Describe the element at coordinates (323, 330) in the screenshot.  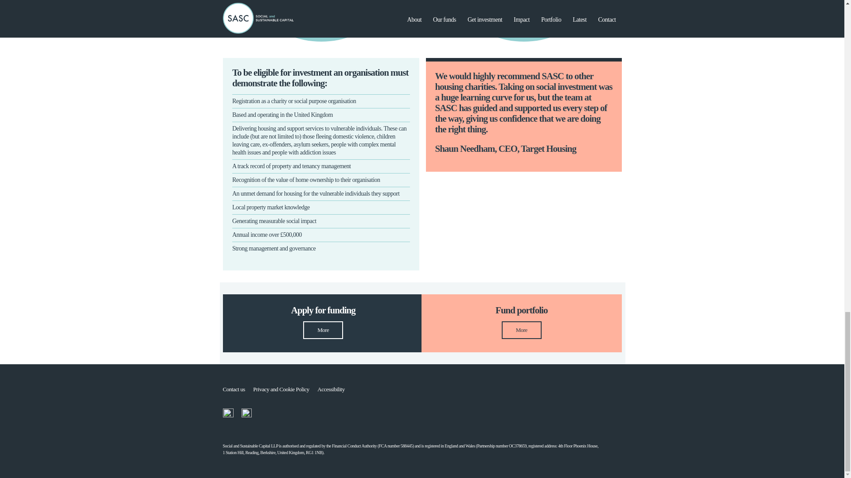
I see `More` at that location.